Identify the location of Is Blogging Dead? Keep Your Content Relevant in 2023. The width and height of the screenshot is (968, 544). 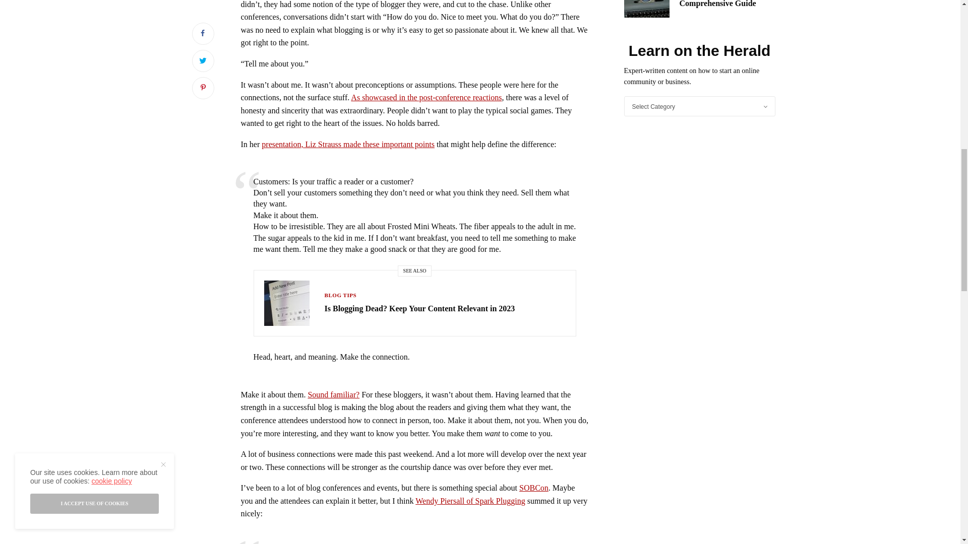
(419, 308).